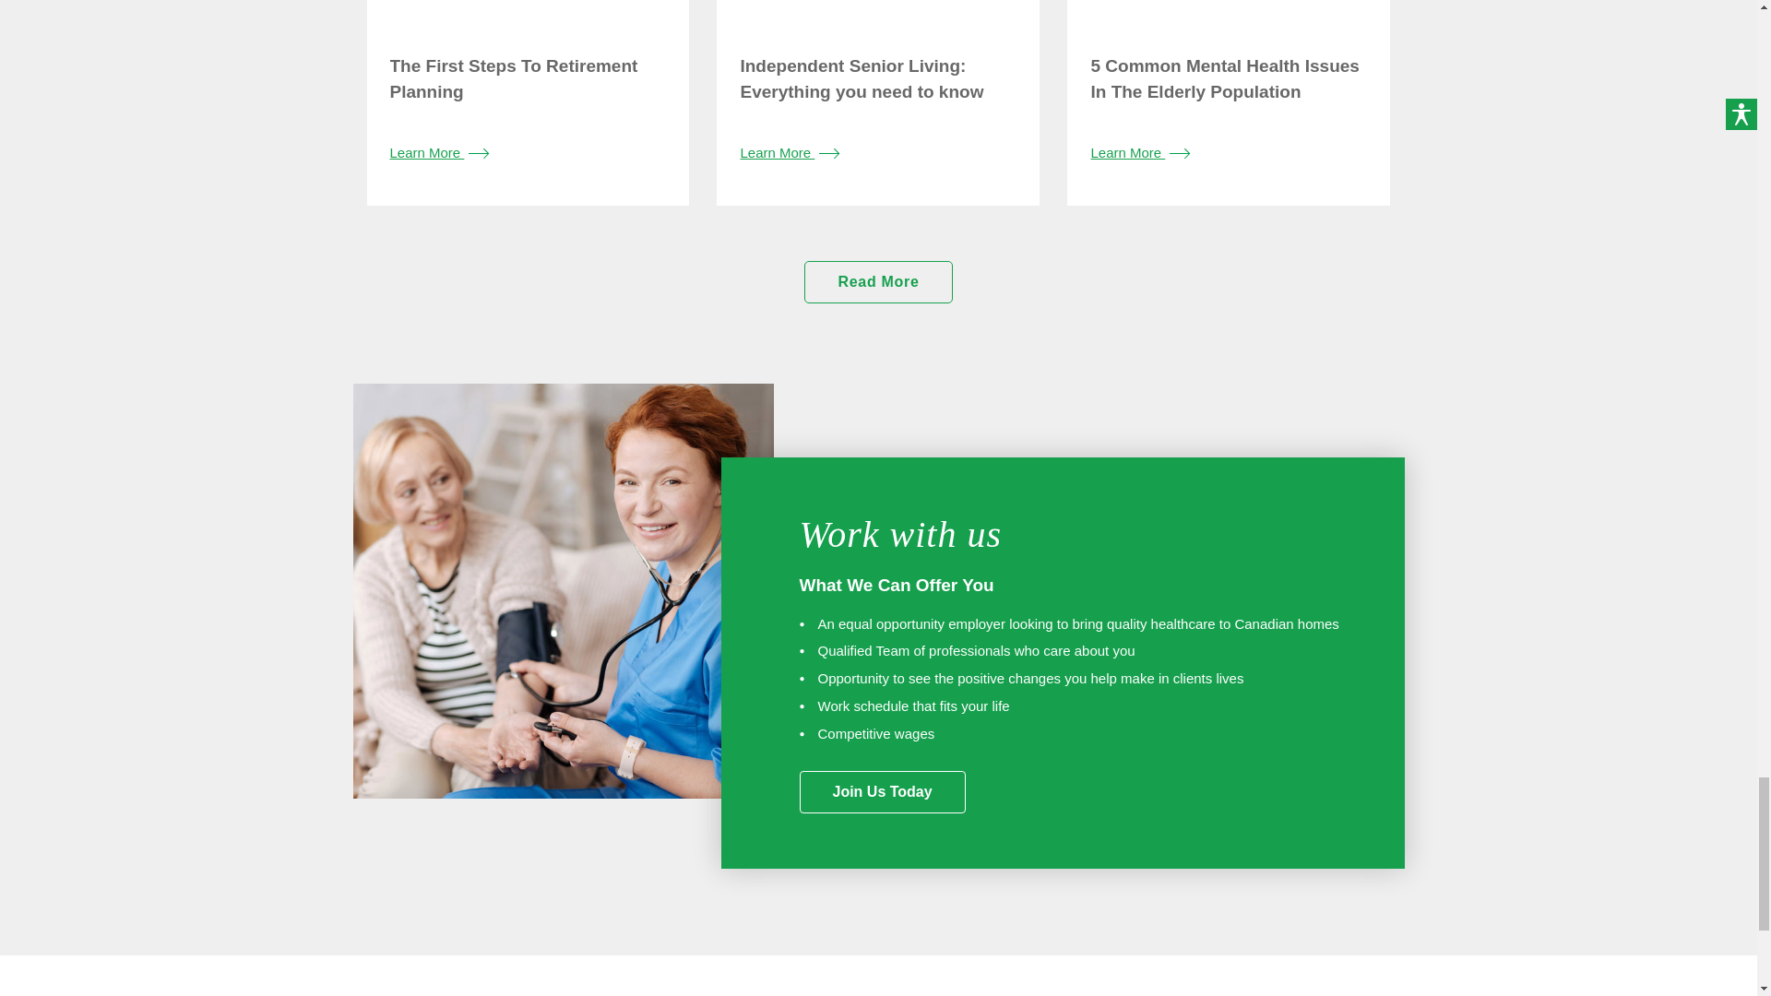 Image resolution: width=1771 pixels, height=996 pixels. I want to click on The First Steps To Retirement Planning, so click(439, 151).